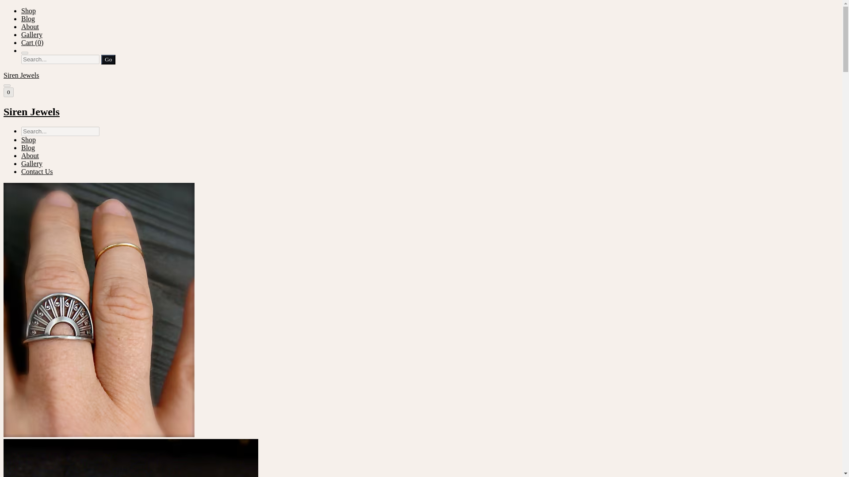 This screenshot has width=849, height=477. Describe the element at coordinates (108, 59) in the screenshot. I see `Go` at that location.